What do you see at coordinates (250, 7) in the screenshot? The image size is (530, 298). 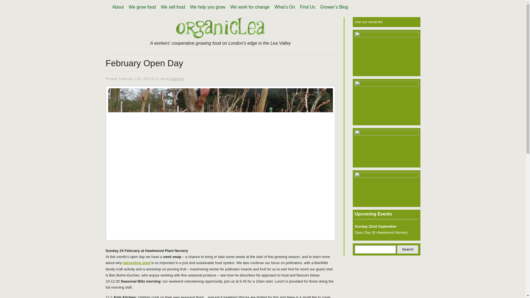 I see `We work for change` at bounding box center [250, 7].